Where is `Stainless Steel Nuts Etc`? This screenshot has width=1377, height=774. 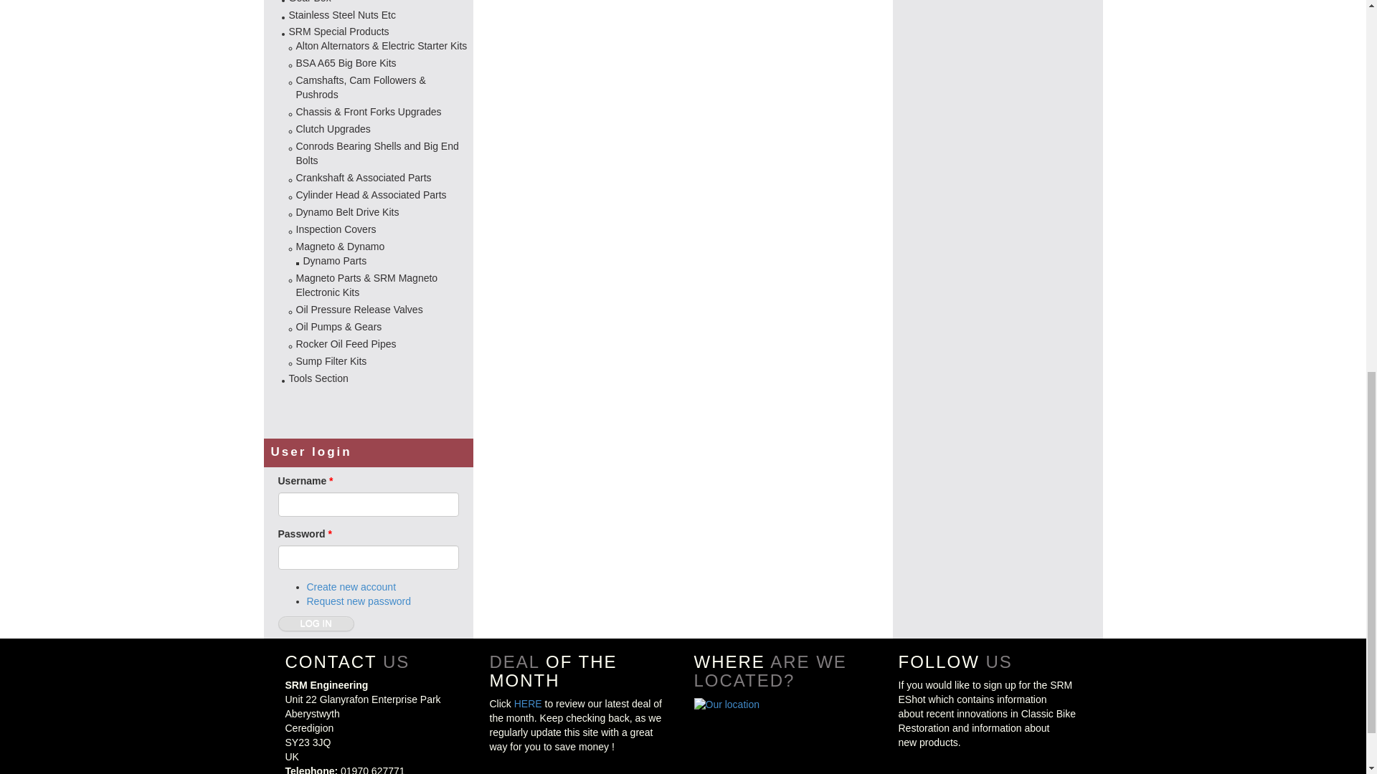
Stainless Steel Nuts Etc is located at coordinates (341, 14).